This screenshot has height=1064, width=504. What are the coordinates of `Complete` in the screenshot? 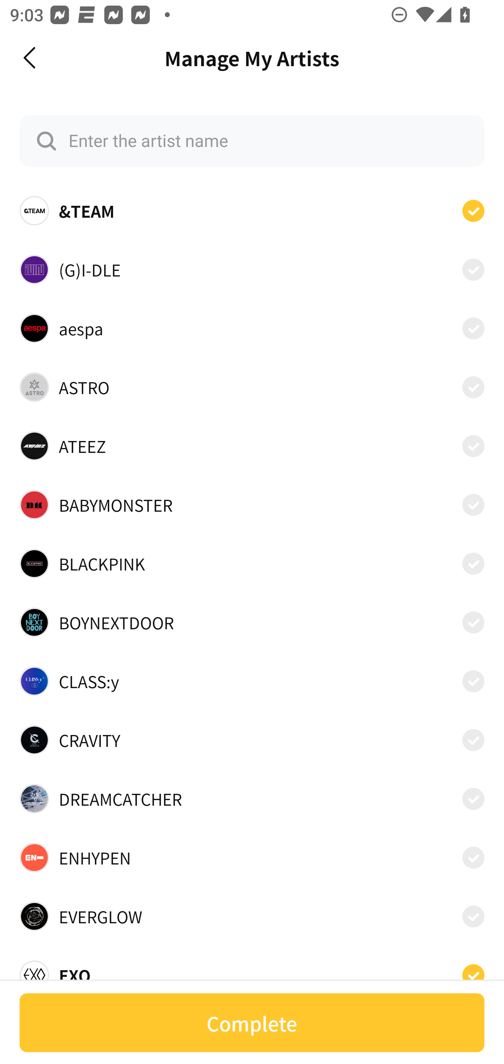 It's located at (252, 1023).